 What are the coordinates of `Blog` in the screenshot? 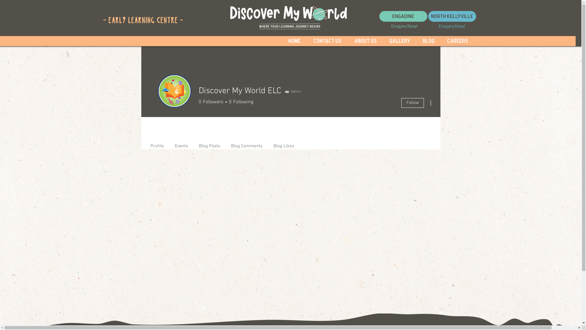 It's located at (429, 41).